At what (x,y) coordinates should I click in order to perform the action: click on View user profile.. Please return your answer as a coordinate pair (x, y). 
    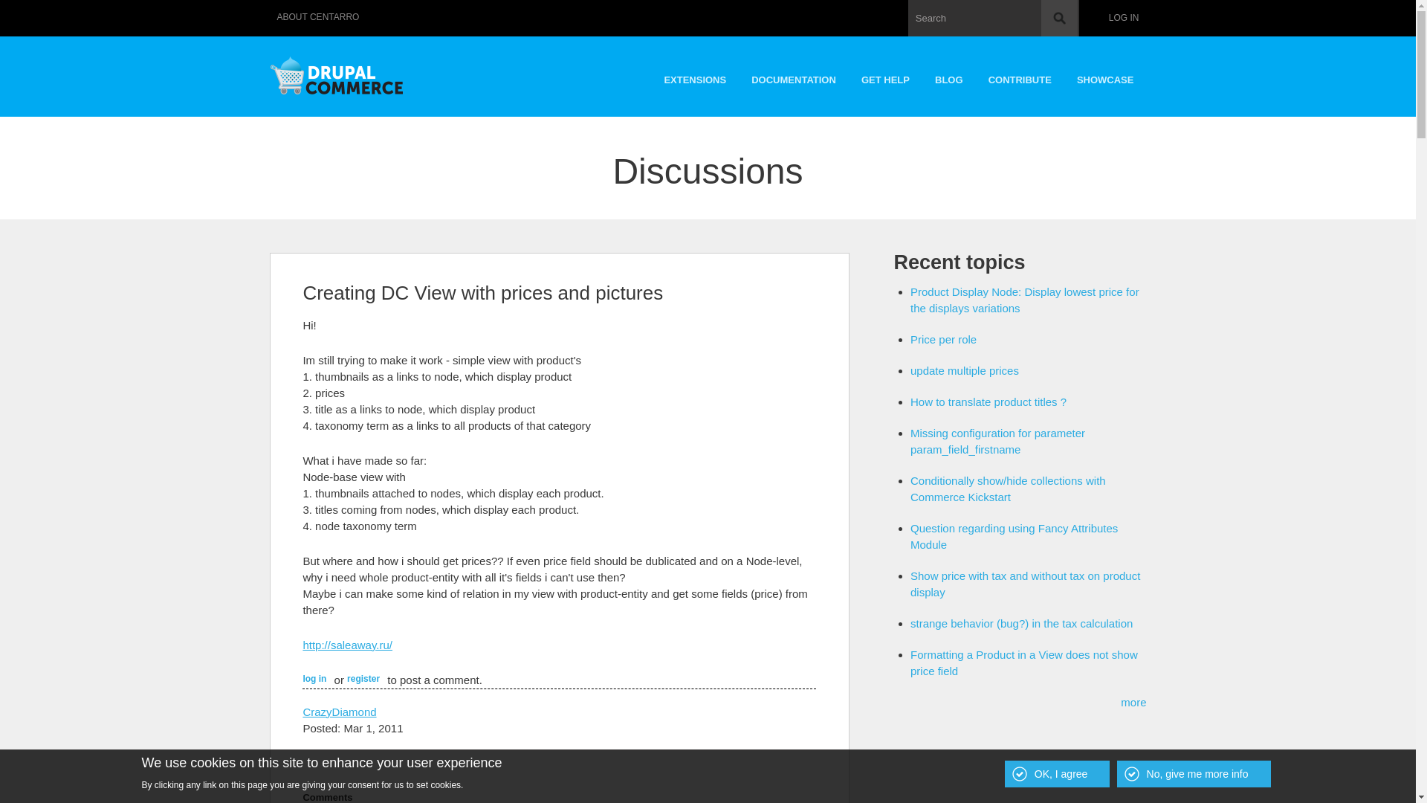
    Looking at the image, I should click on (339, 712).